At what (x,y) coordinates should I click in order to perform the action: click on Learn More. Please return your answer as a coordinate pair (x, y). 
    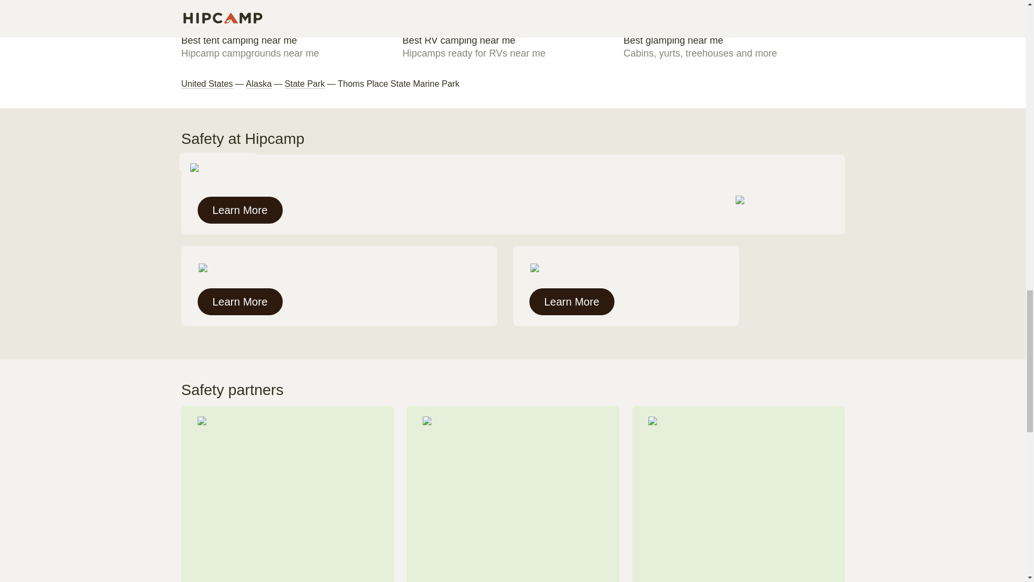
    Looking at the image, I should click on (258, 84).